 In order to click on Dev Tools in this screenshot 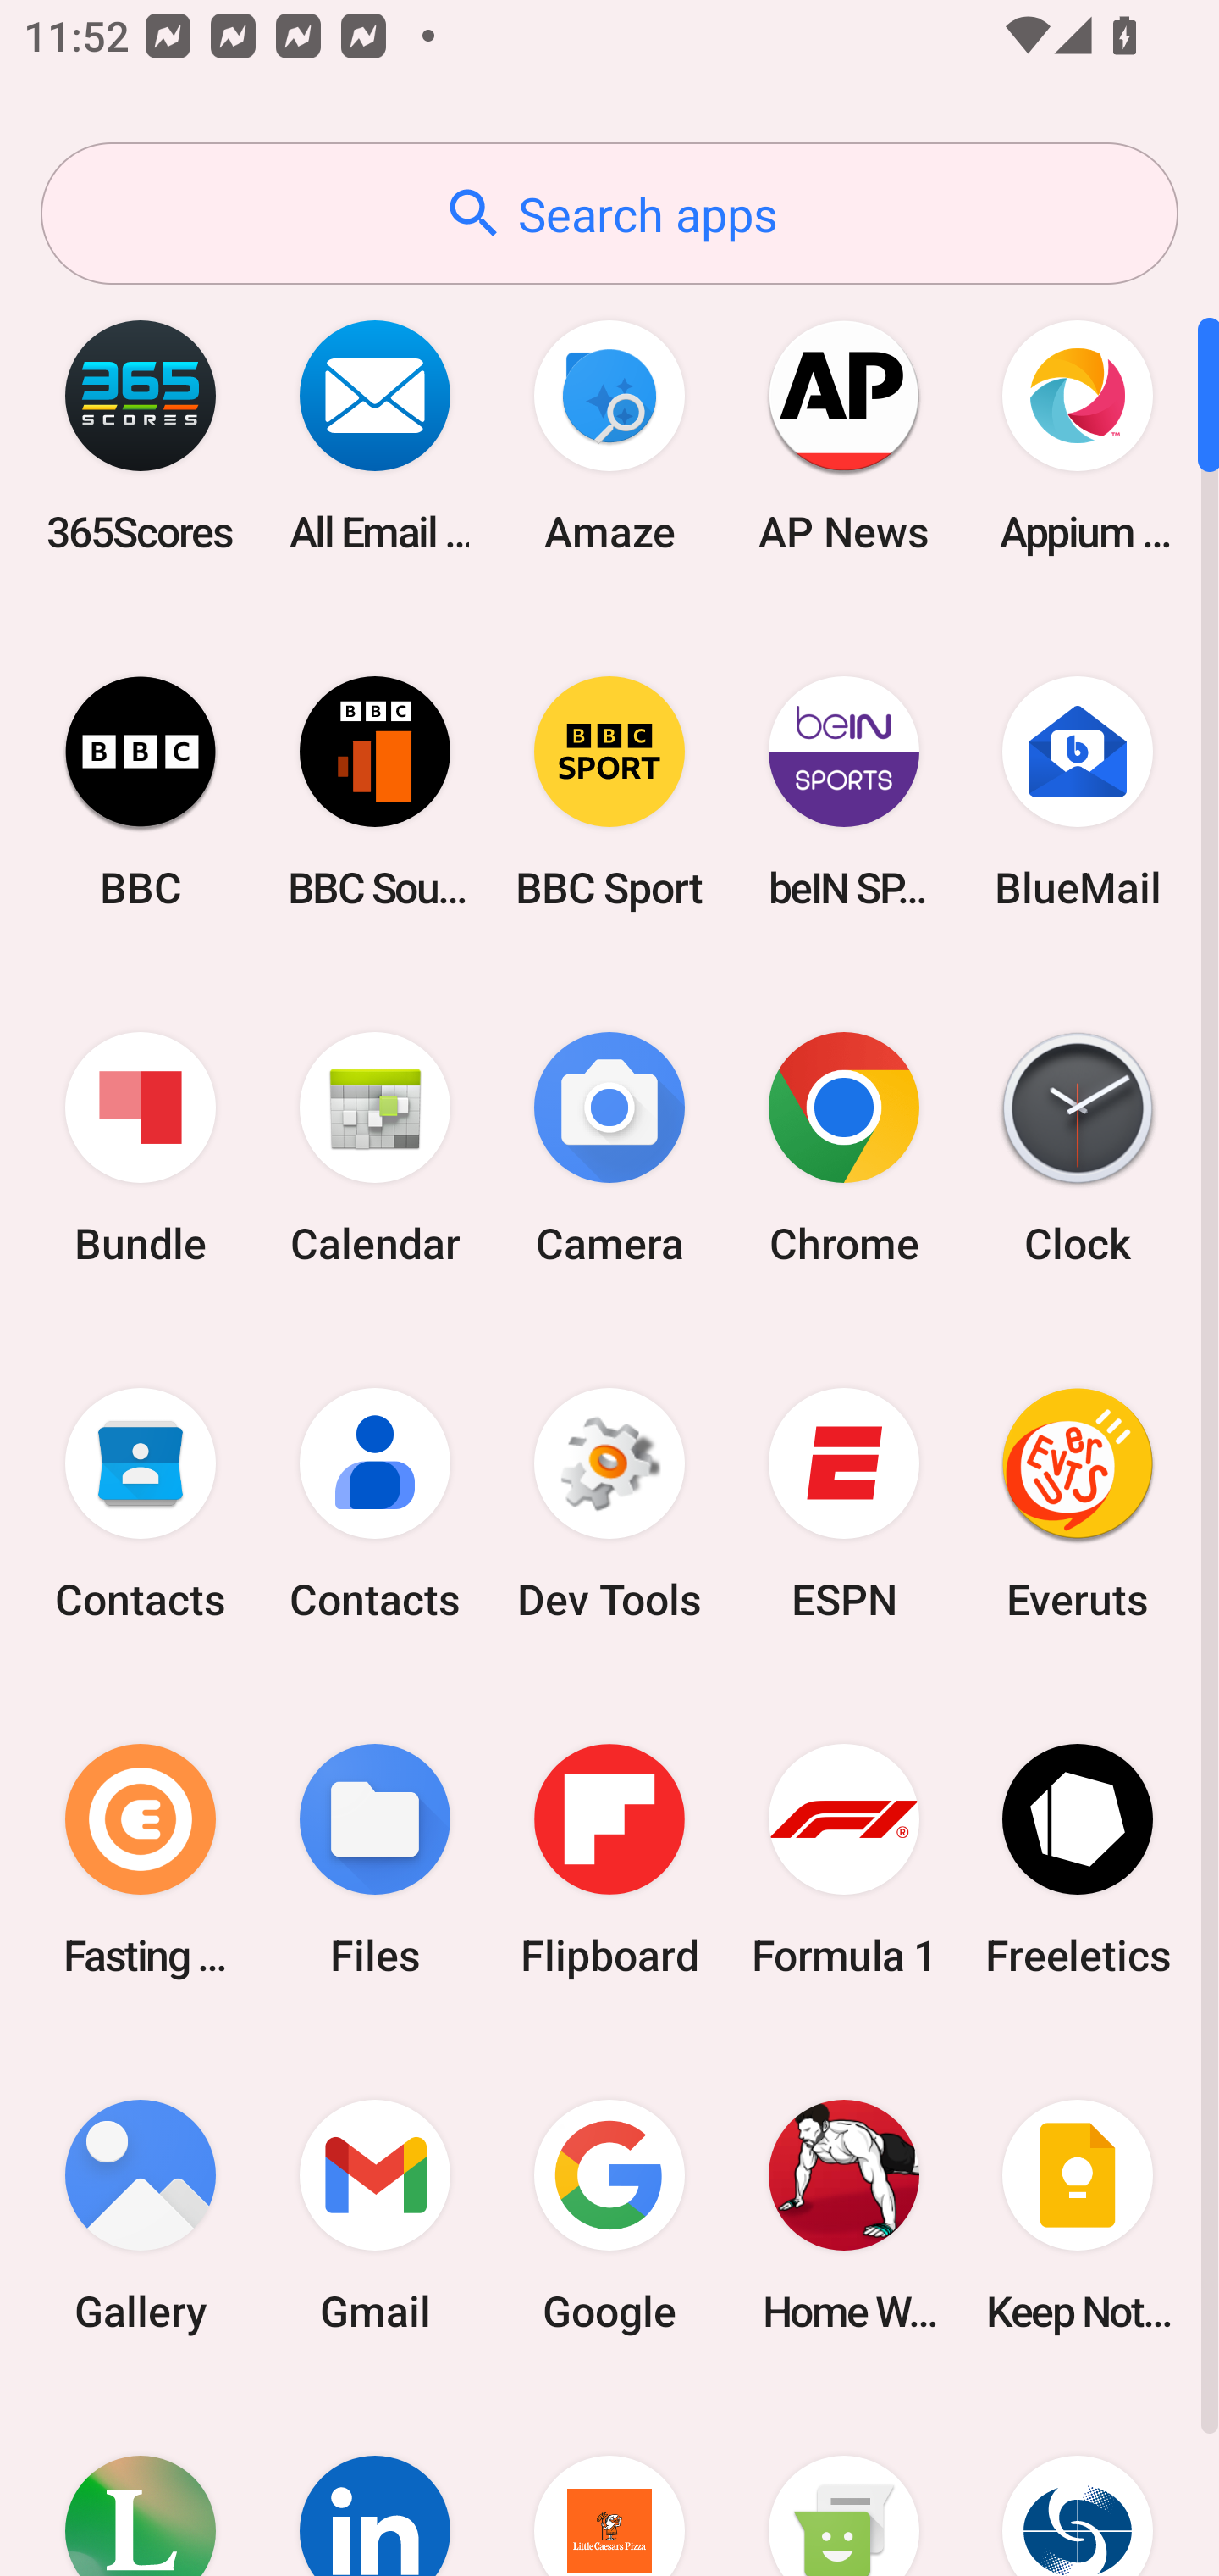, I will do `click(609, 1504)`.